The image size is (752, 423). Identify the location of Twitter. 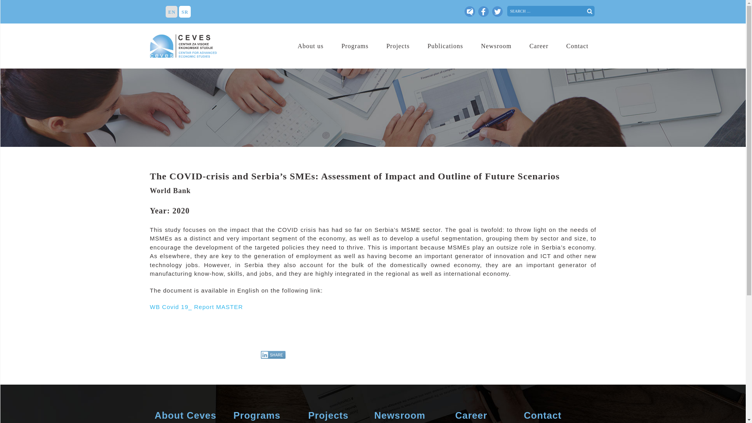
(497, 12).